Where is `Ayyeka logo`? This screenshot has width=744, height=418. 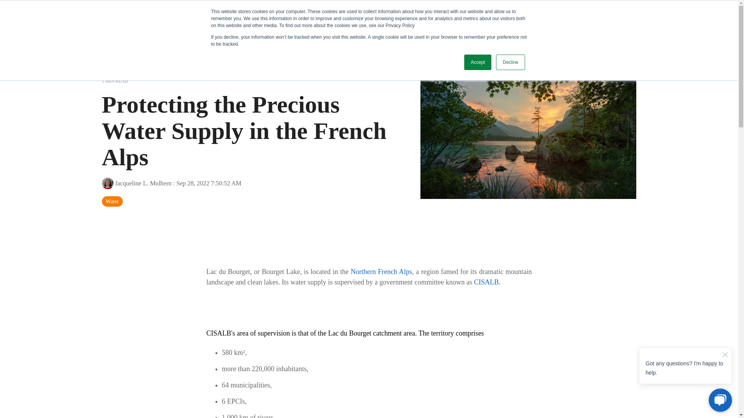 Ayyeka logo is located at coordinates (54, 19).